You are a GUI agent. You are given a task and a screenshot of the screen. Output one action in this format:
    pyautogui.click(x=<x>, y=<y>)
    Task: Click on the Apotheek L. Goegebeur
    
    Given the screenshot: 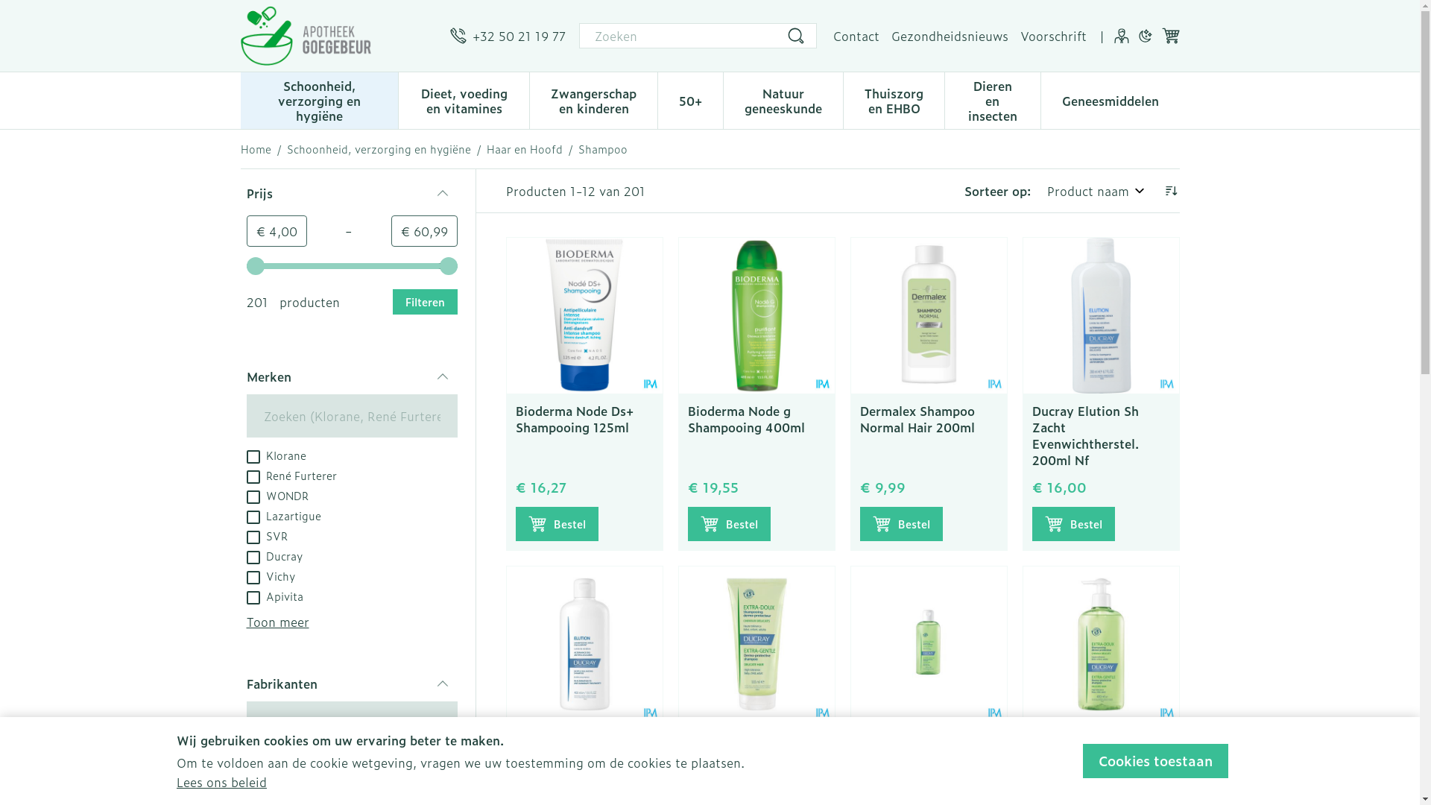 What is the action you would take?
    pyautogui.click(x=306, y=36)
    